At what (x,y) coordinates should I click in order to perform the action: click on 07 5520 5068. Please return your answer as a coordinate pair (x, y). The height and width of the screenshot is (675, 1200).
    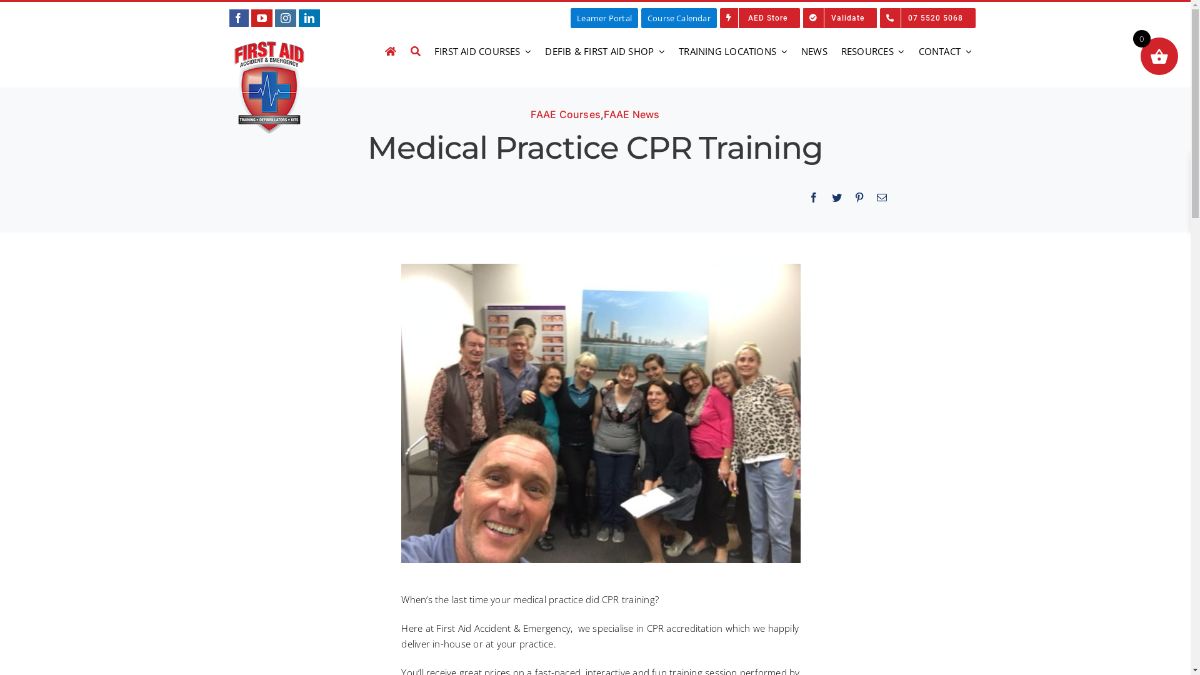
    Looking at the image, I should click on (927, 18).